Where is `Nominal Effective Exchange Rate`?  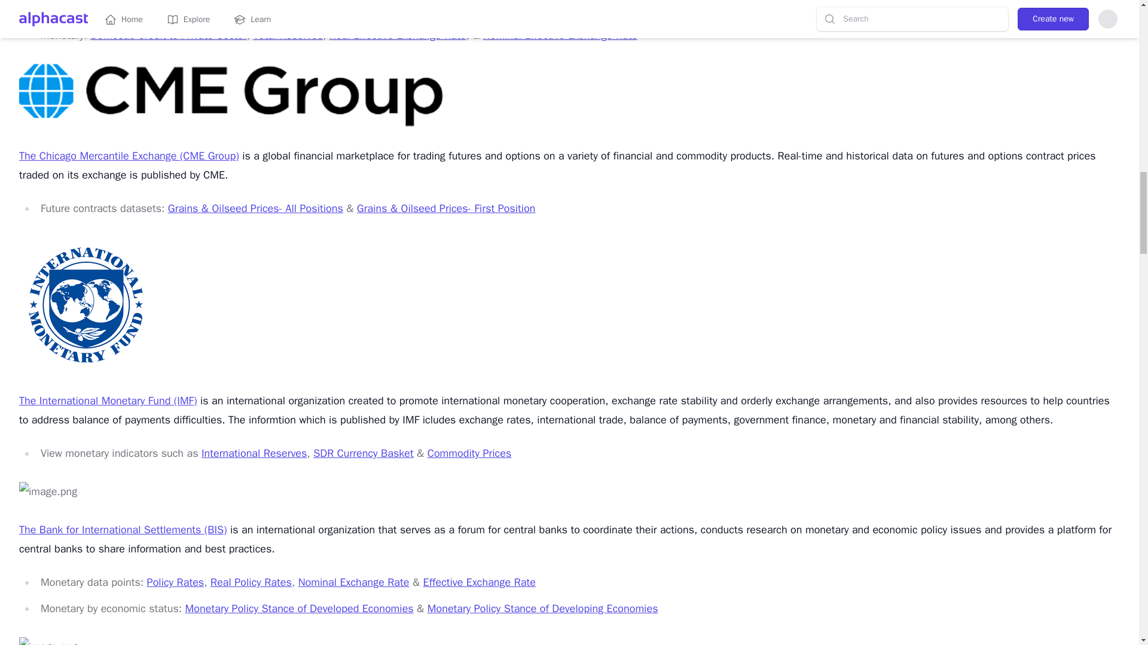
Nominal Effective Exchange Rate is located at coordinates (560, 35).